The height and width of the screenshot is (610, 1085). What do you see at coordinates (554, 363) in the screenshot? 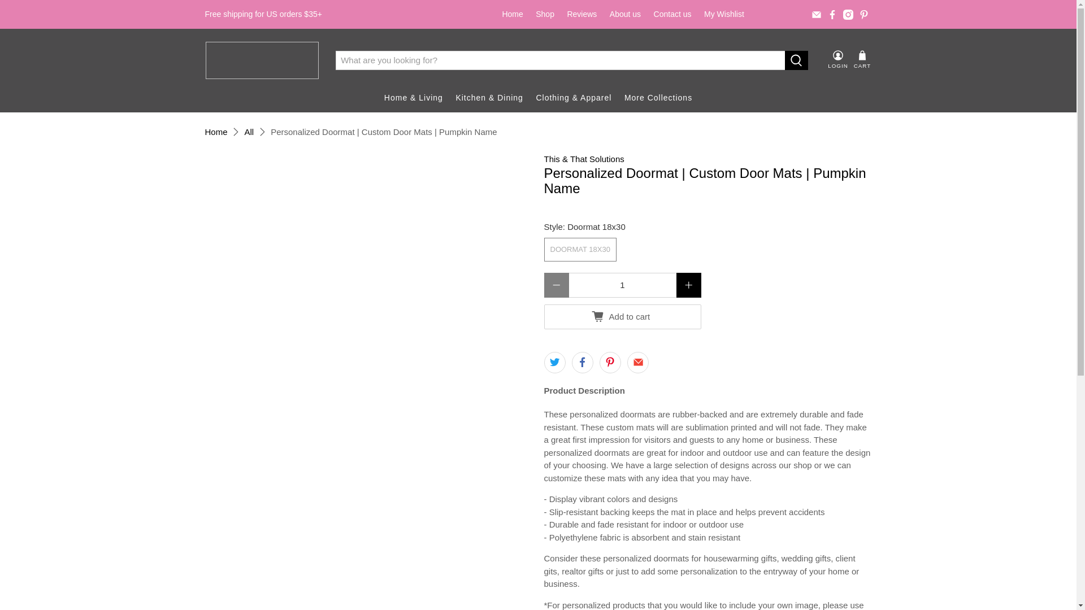
I see `Share this on Twitter` at bounding box center [554, 363].